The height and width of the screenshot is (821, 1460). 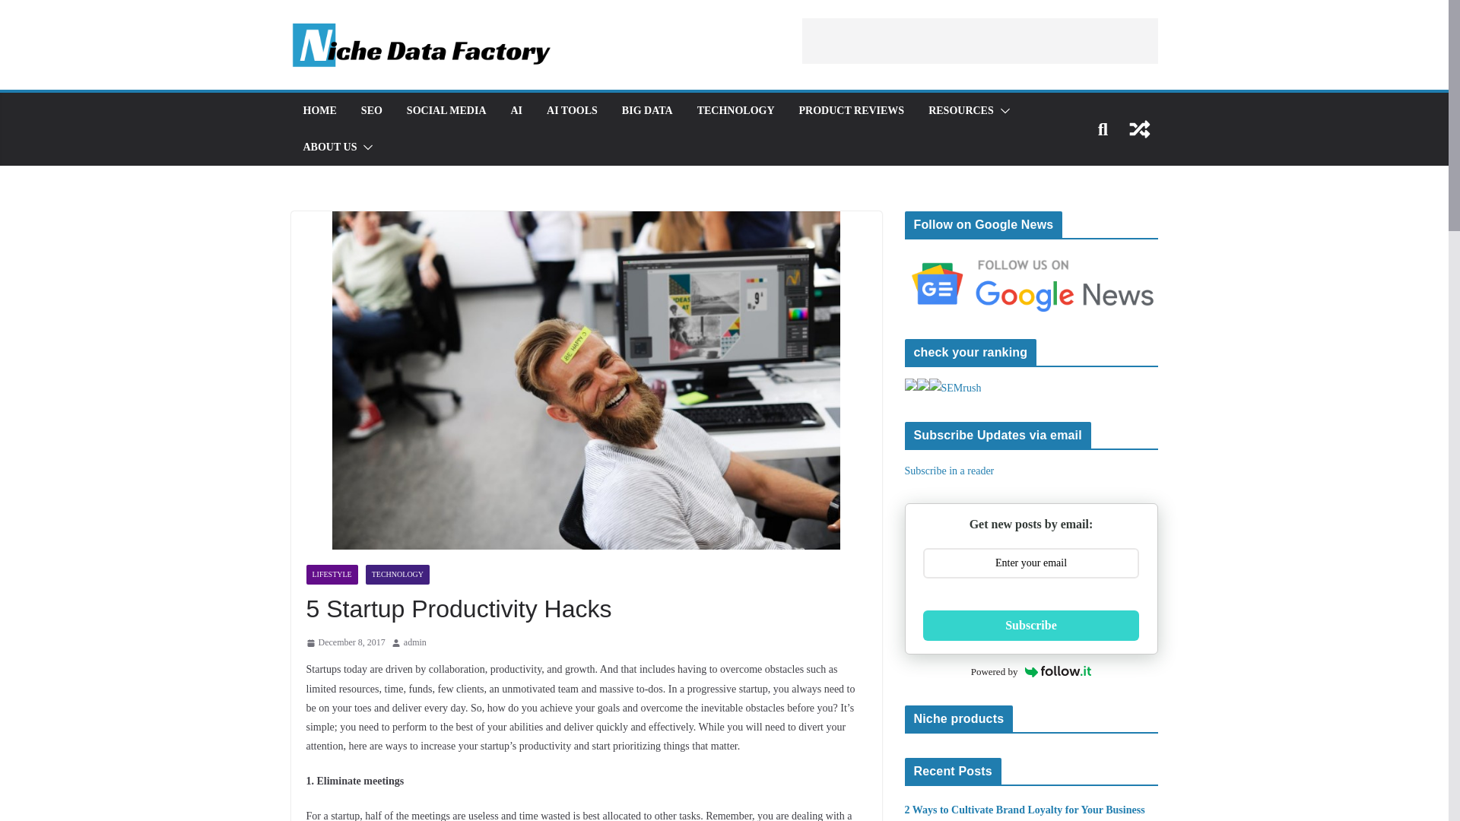 I want to click on admin, so click(x=415, y=643).